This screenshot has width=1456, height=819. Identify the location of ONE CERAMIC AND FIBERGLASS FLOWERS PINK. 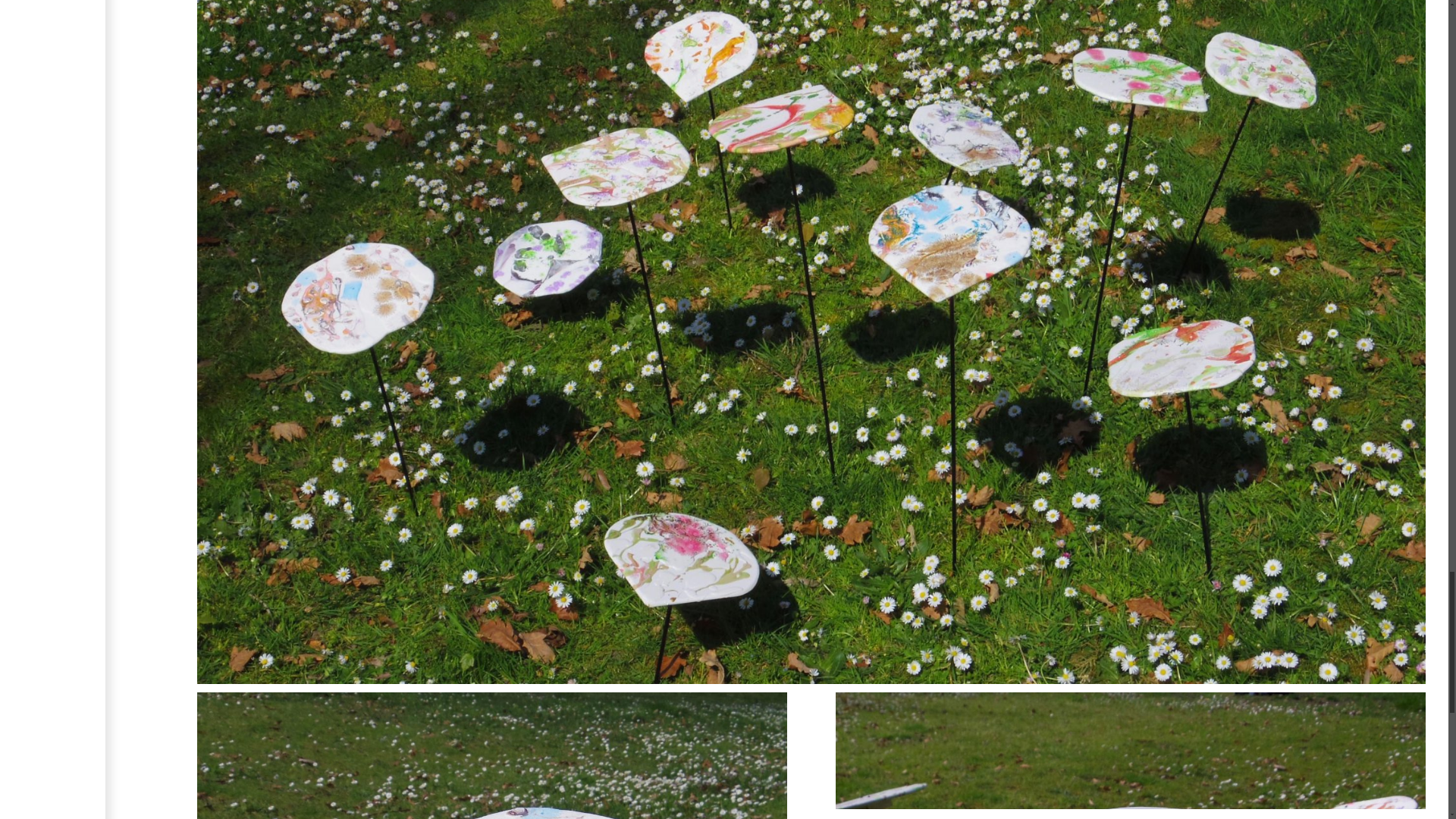
(1130, 755).